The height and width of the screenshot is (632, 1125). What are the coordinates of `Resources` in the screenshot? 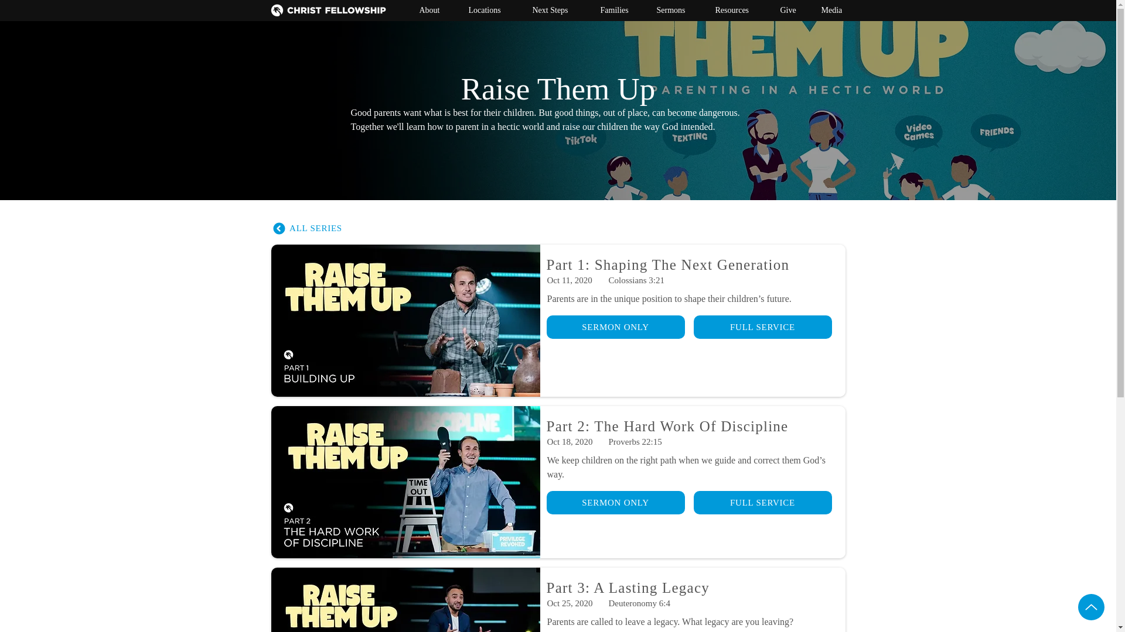 It's located at (740, 11).